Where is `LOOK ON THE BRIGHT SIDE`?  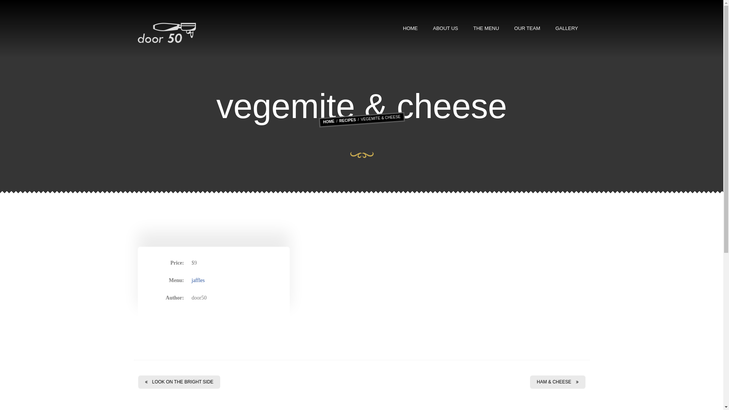
LOOK ON THE BRIGHT SIDE is located at coordinates (179, 382).